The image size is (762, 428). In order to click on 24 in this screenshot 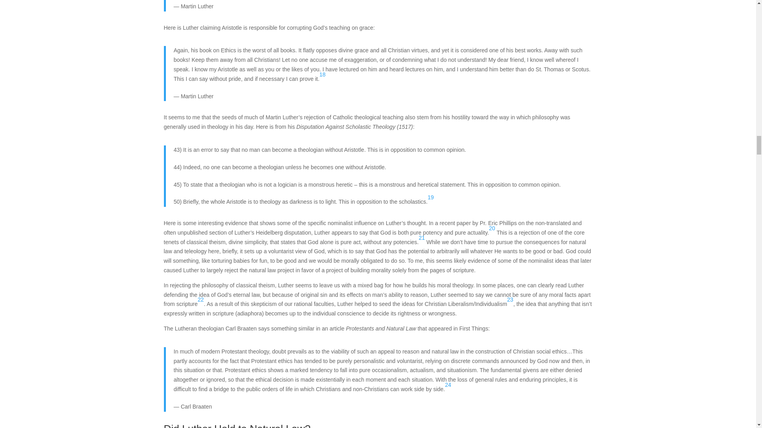, I will do `click(448, 384)`.